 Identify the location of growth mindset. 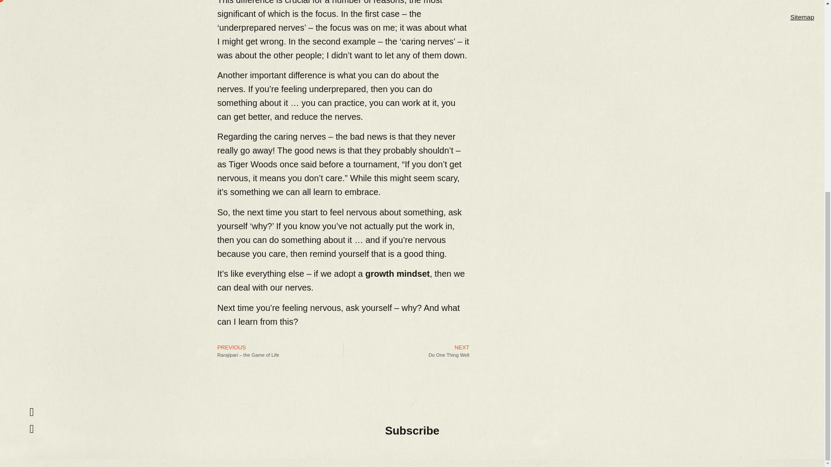
(412, 430).